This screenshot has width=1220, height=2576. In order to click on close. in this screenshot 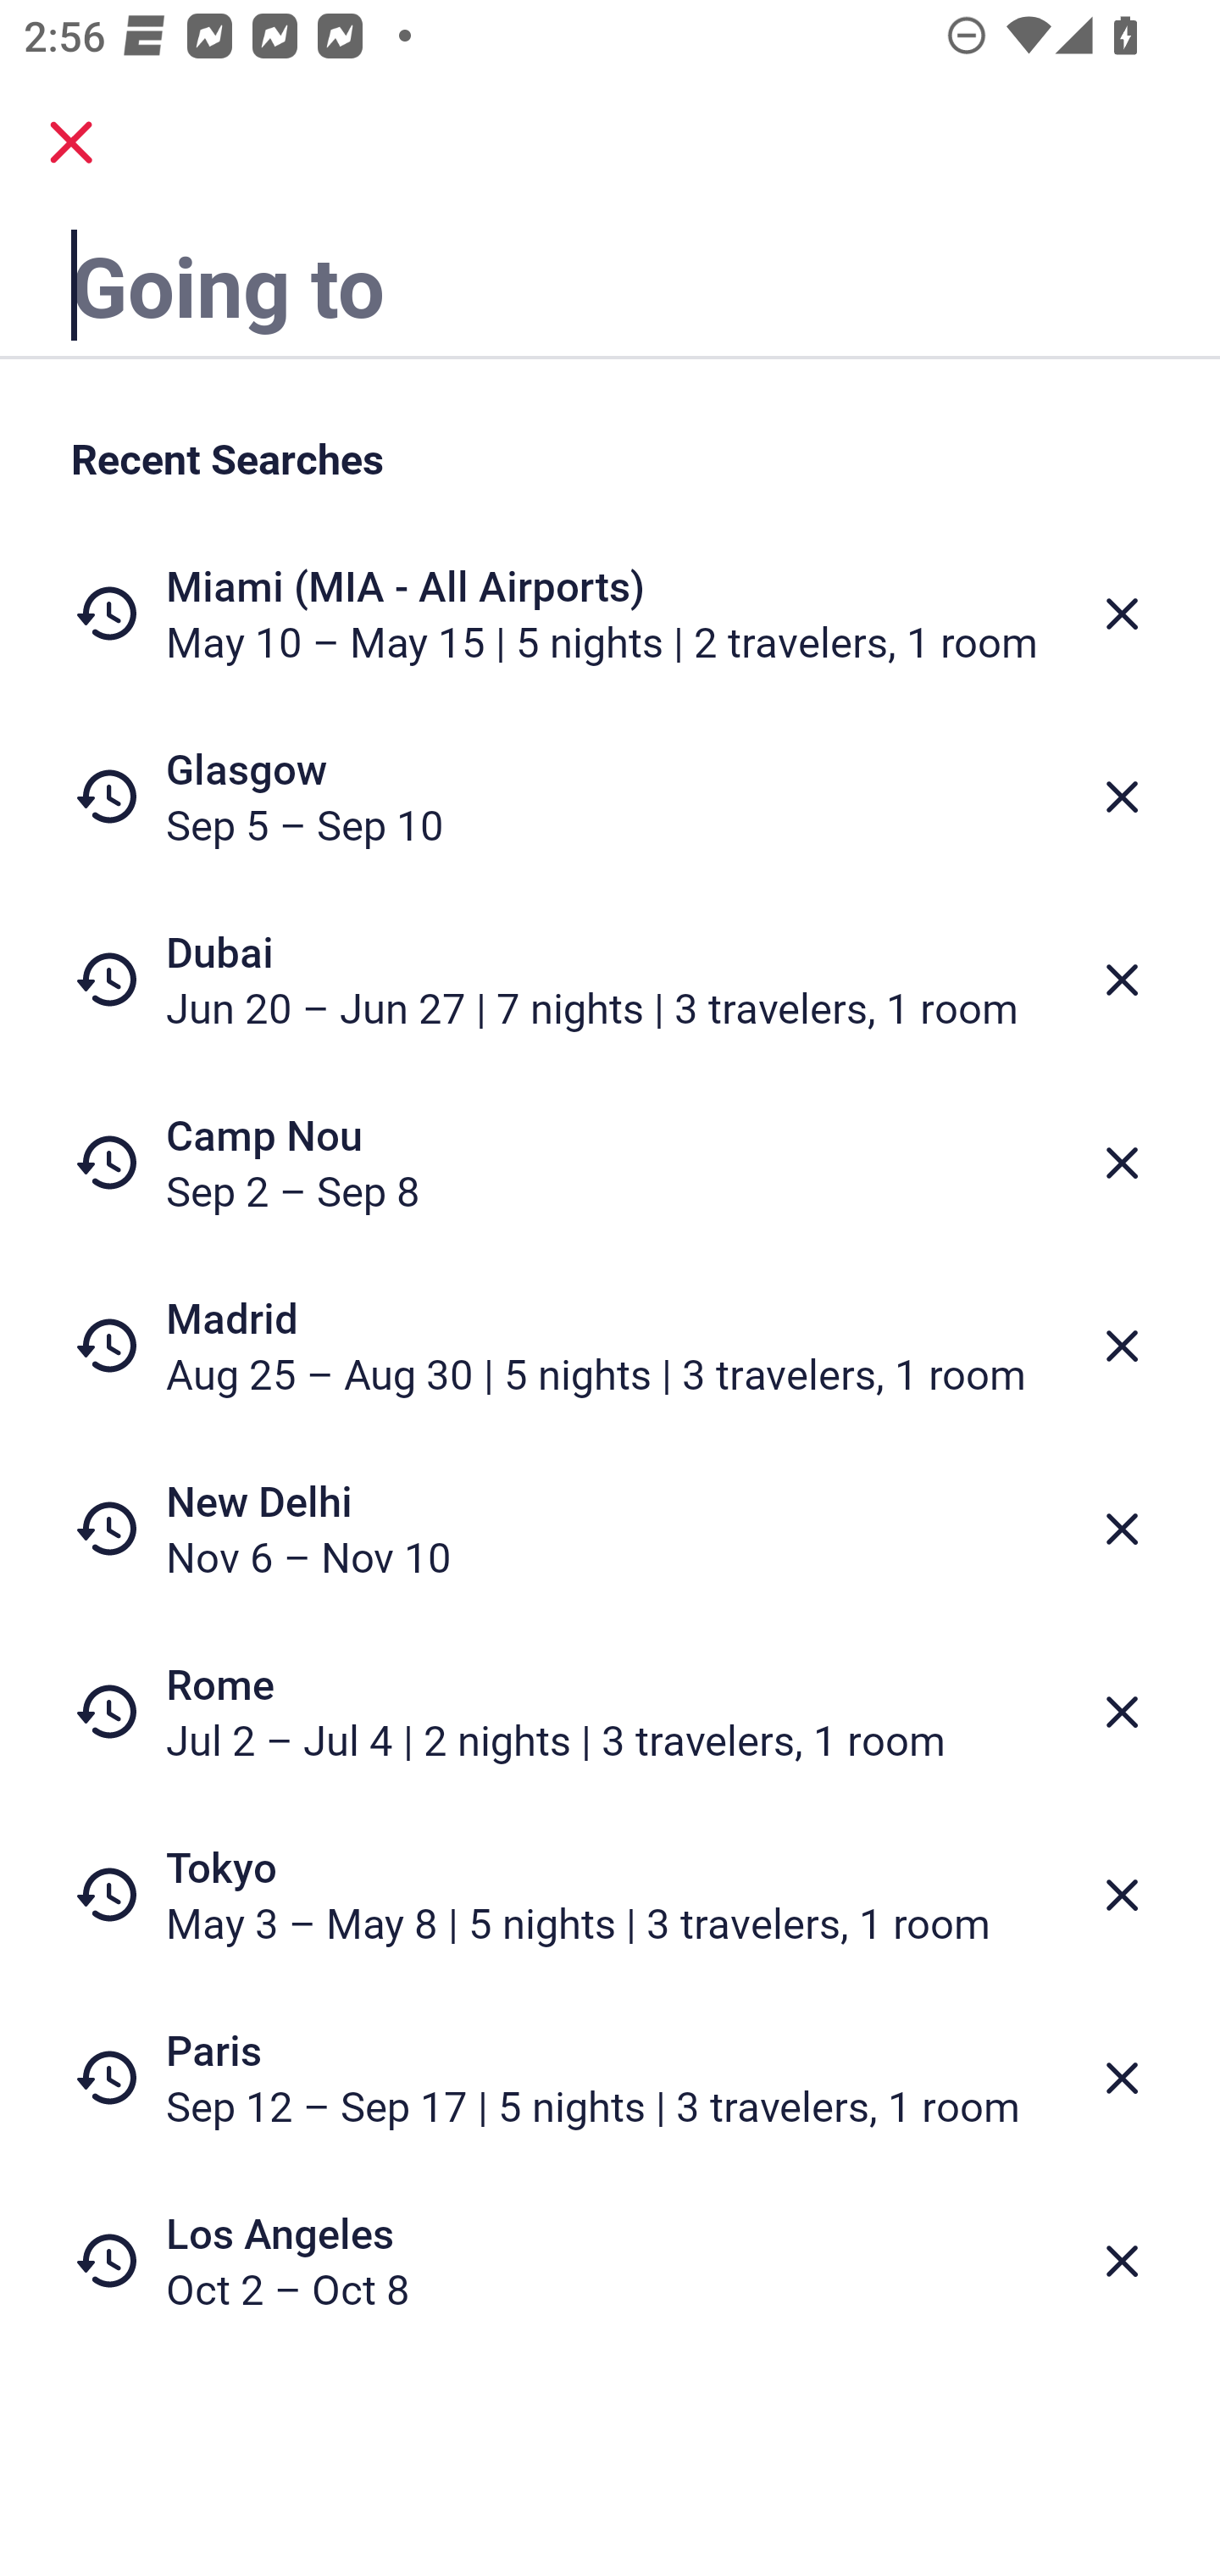, I will do `click(71, 142)`.